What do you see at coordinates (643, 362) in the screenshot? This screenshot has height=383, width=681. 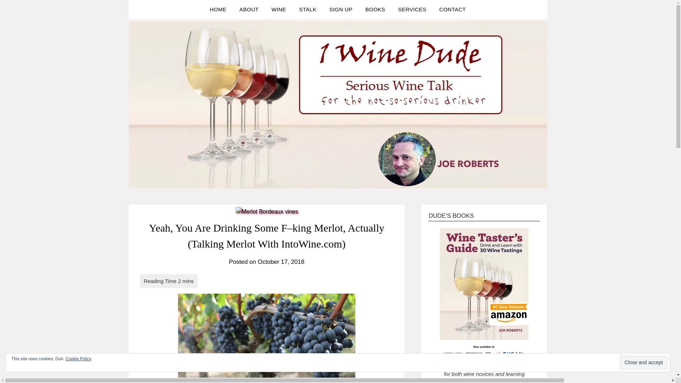 I see `Close and accept` at bounding box center [643, 362].